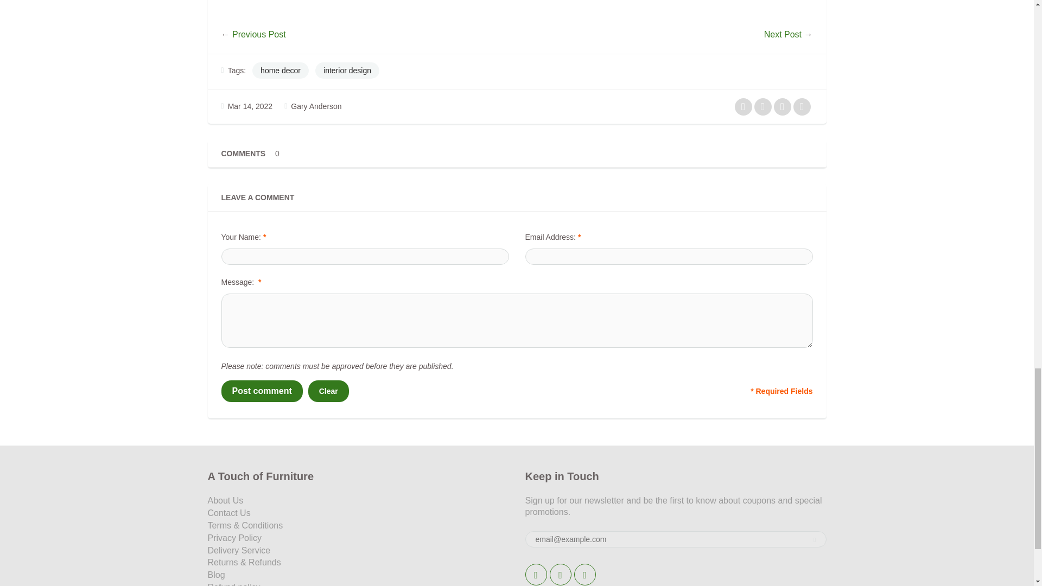 Image resolution: width=1042 pixels, height=586 pixels. I want to click on home decor, so click(280, 70).